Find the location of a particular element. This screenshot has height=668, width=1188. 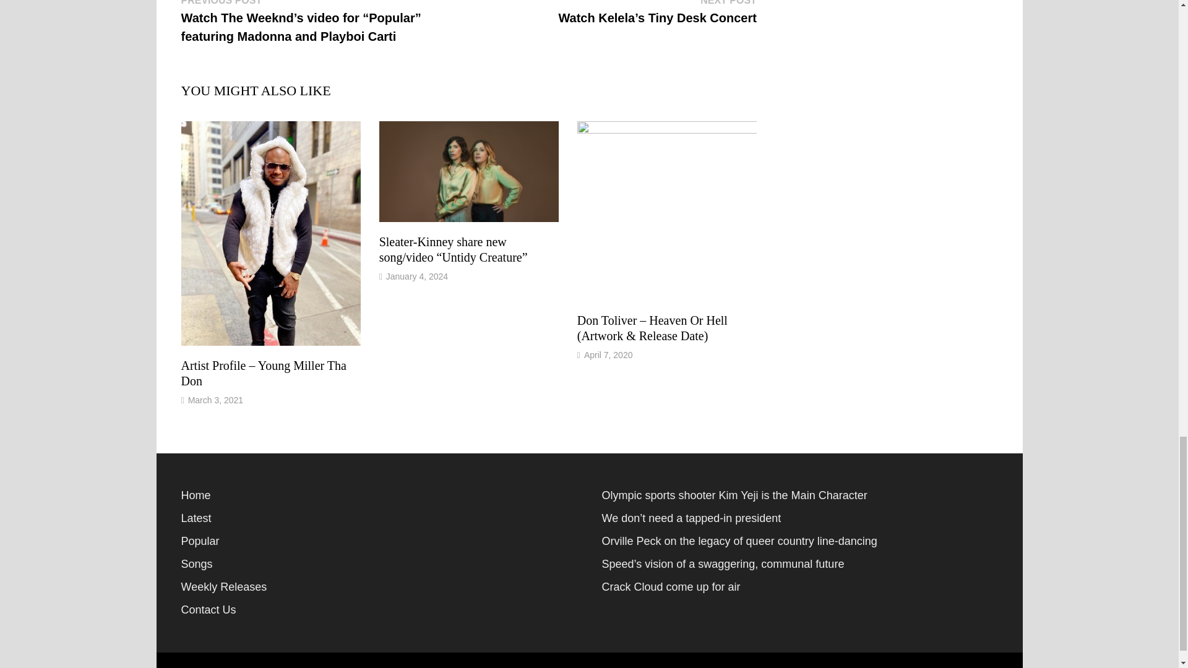

January 4, 2024 is located at coordinates (417, 276).